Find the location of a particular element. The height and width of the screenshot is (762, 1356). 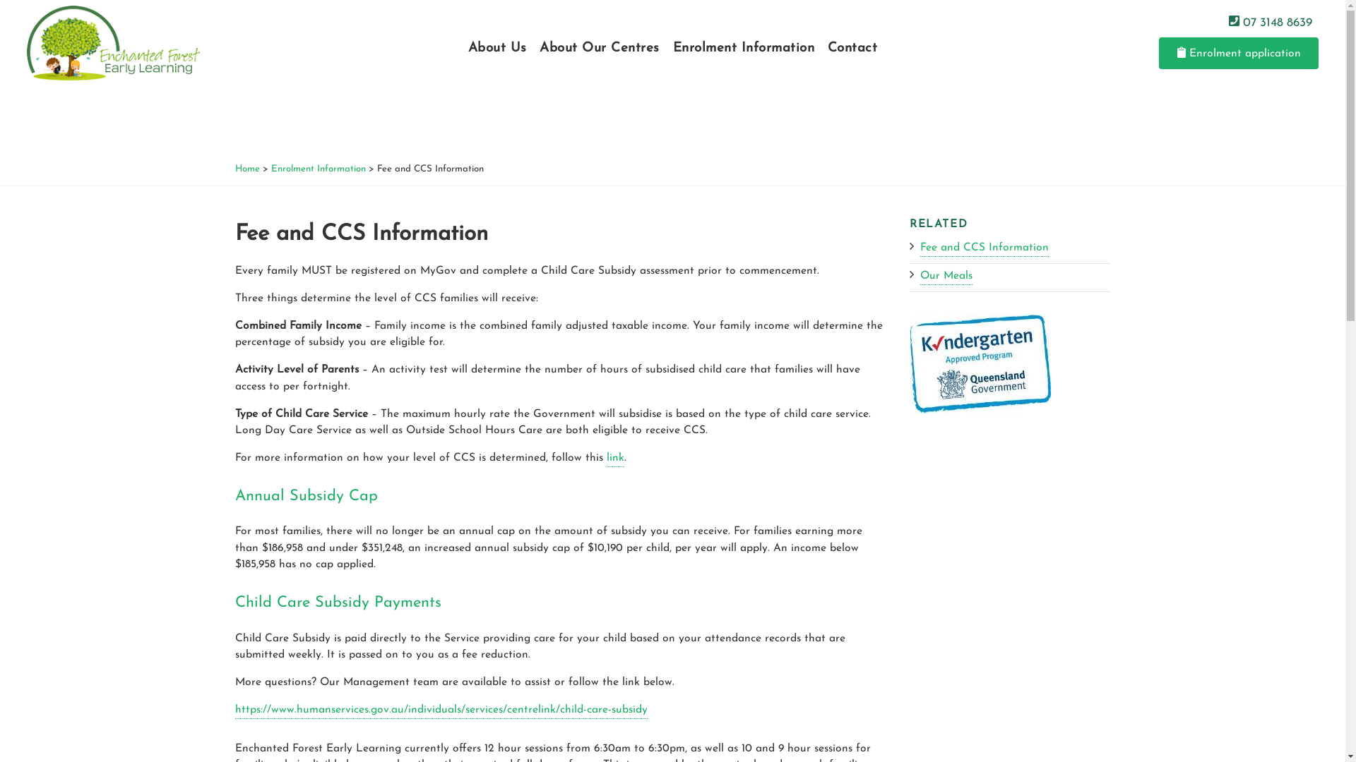

Enrolment Information is located at coordinates (744, 49).